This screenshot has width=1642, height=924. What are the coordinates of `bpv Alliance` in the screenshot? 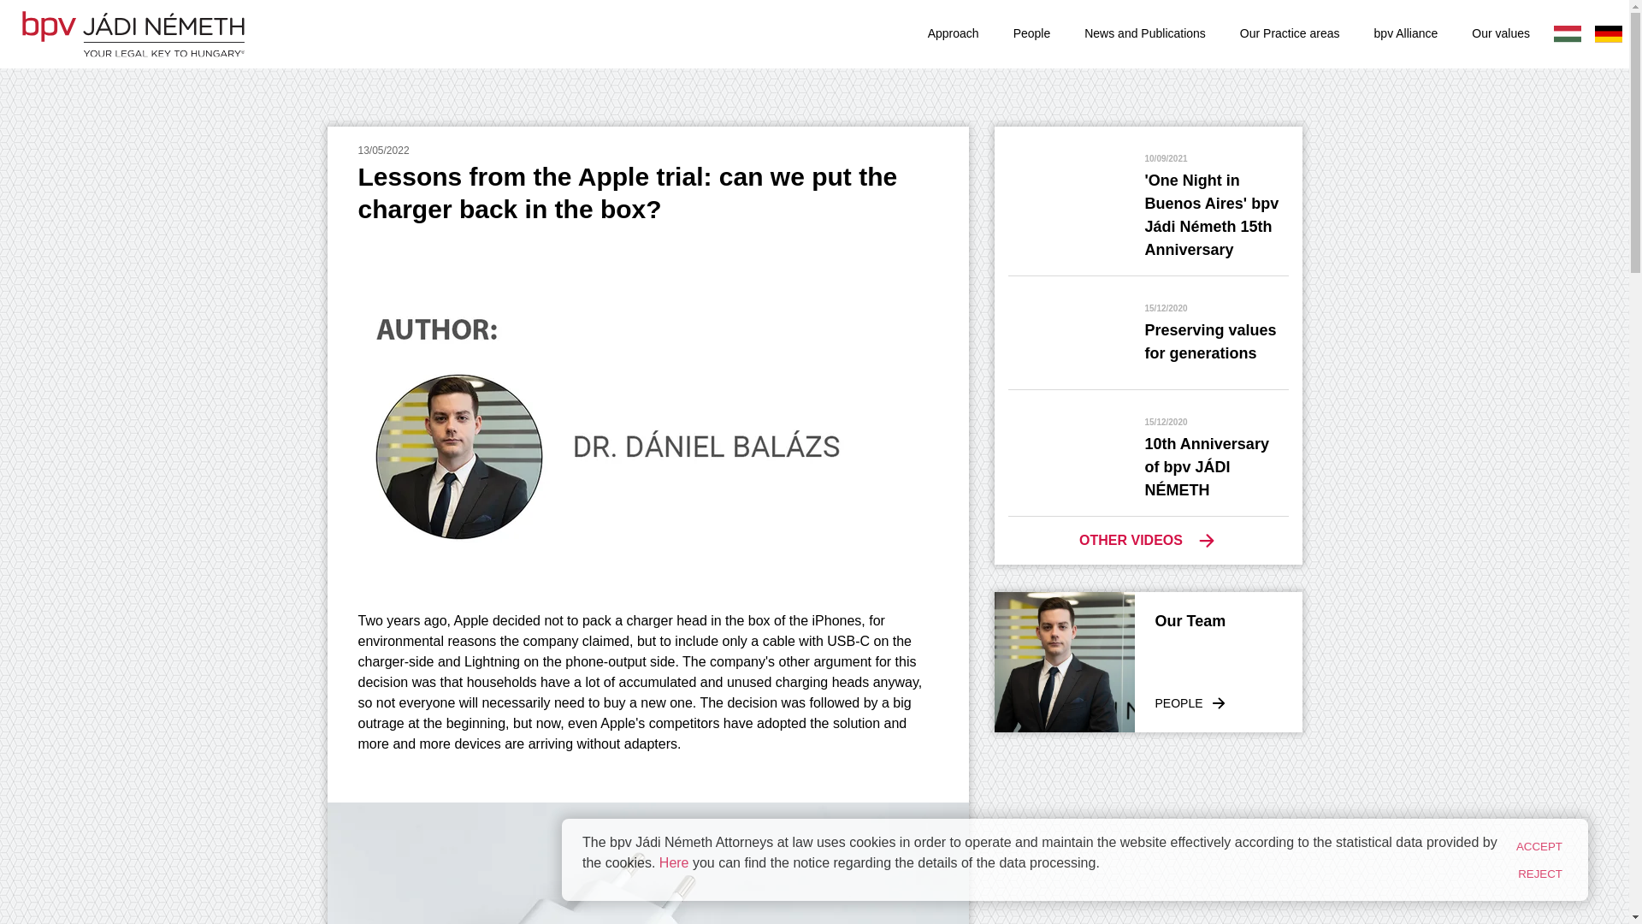 It's located at (953, 33).